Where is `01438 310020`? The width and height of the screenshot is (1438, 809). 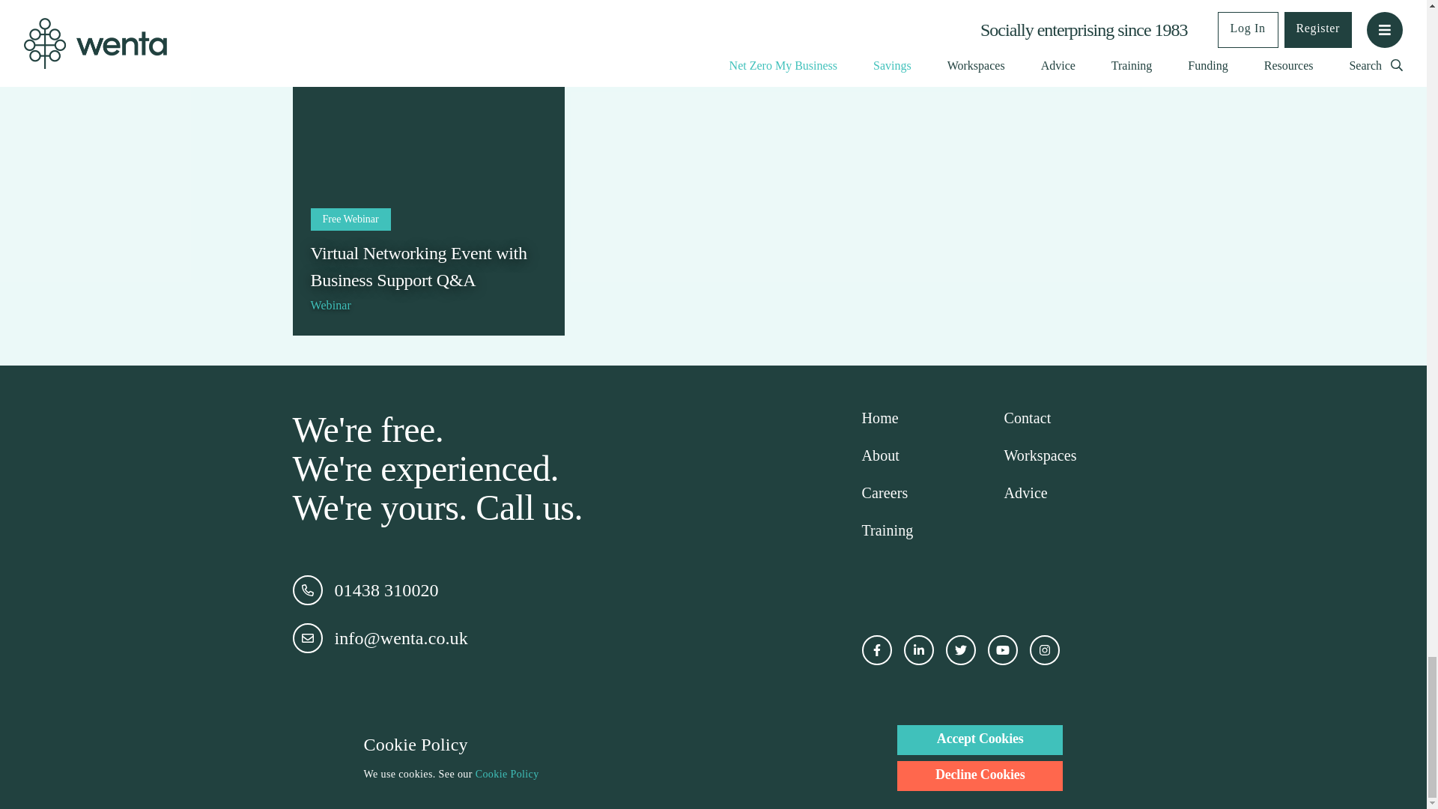 01438 310020 is located at coordinates (499, 590).